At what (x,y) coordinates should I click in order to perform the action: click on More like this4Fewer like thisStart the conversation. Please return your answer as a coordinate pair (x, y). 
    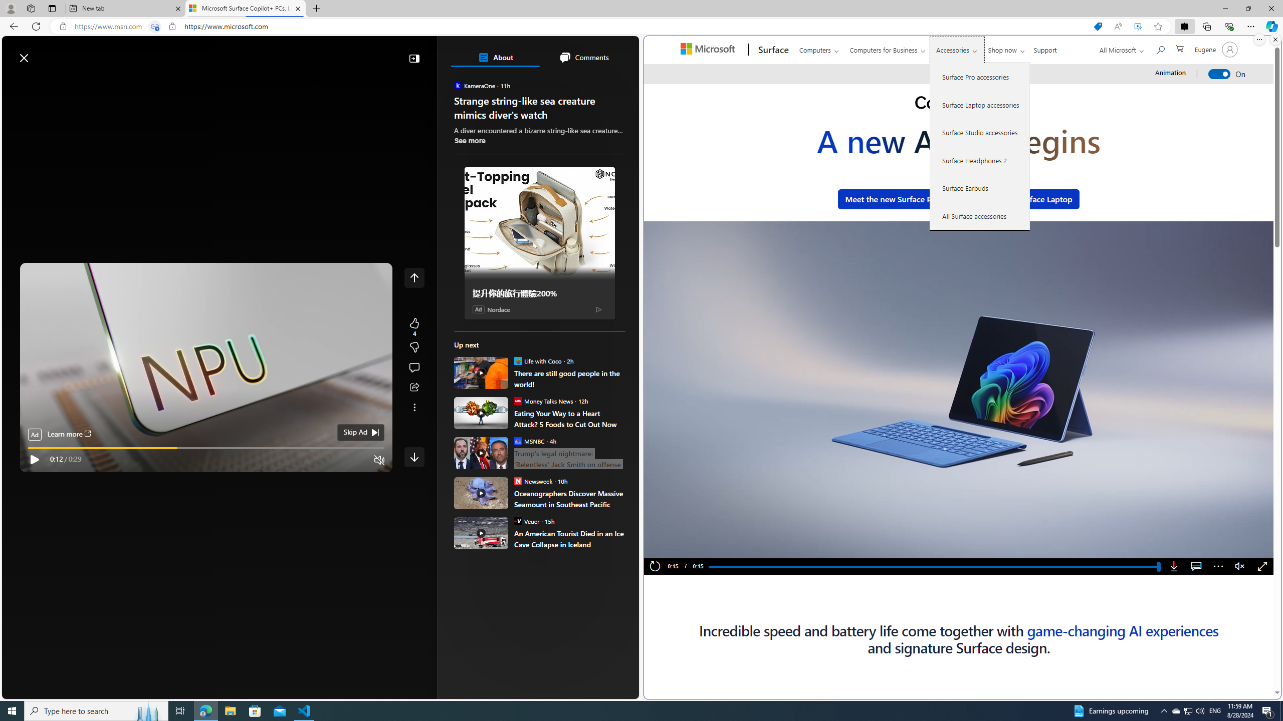
    Looking at the image, I should click on (414, 347).